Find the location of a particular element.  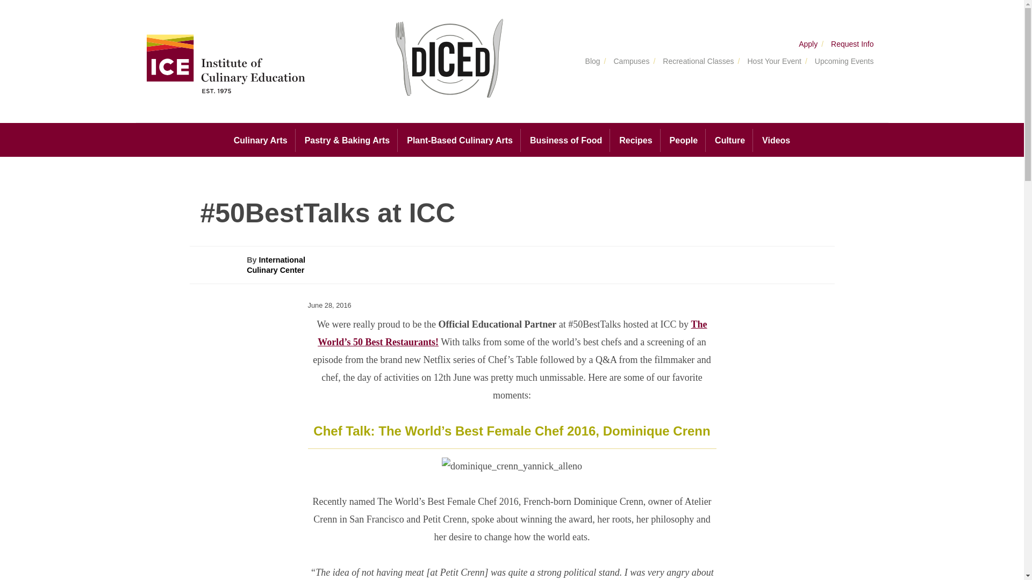

Blog is located at coordinates (591, 62).